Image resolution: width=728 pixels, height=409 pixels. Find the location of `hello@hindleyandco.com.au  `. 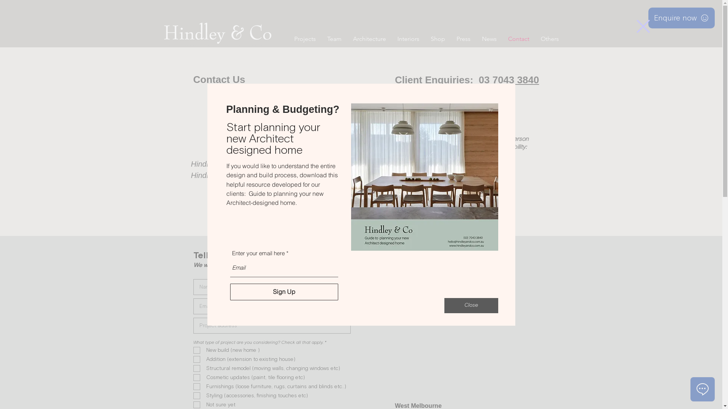

hello@hindleyandco.com.au   is located at coordinates (449, 98).